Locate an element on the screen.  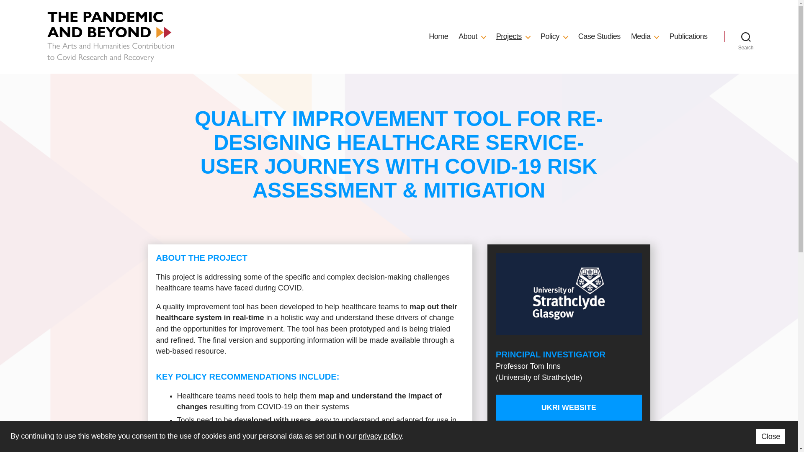
About is located at coordinates (472, 37).